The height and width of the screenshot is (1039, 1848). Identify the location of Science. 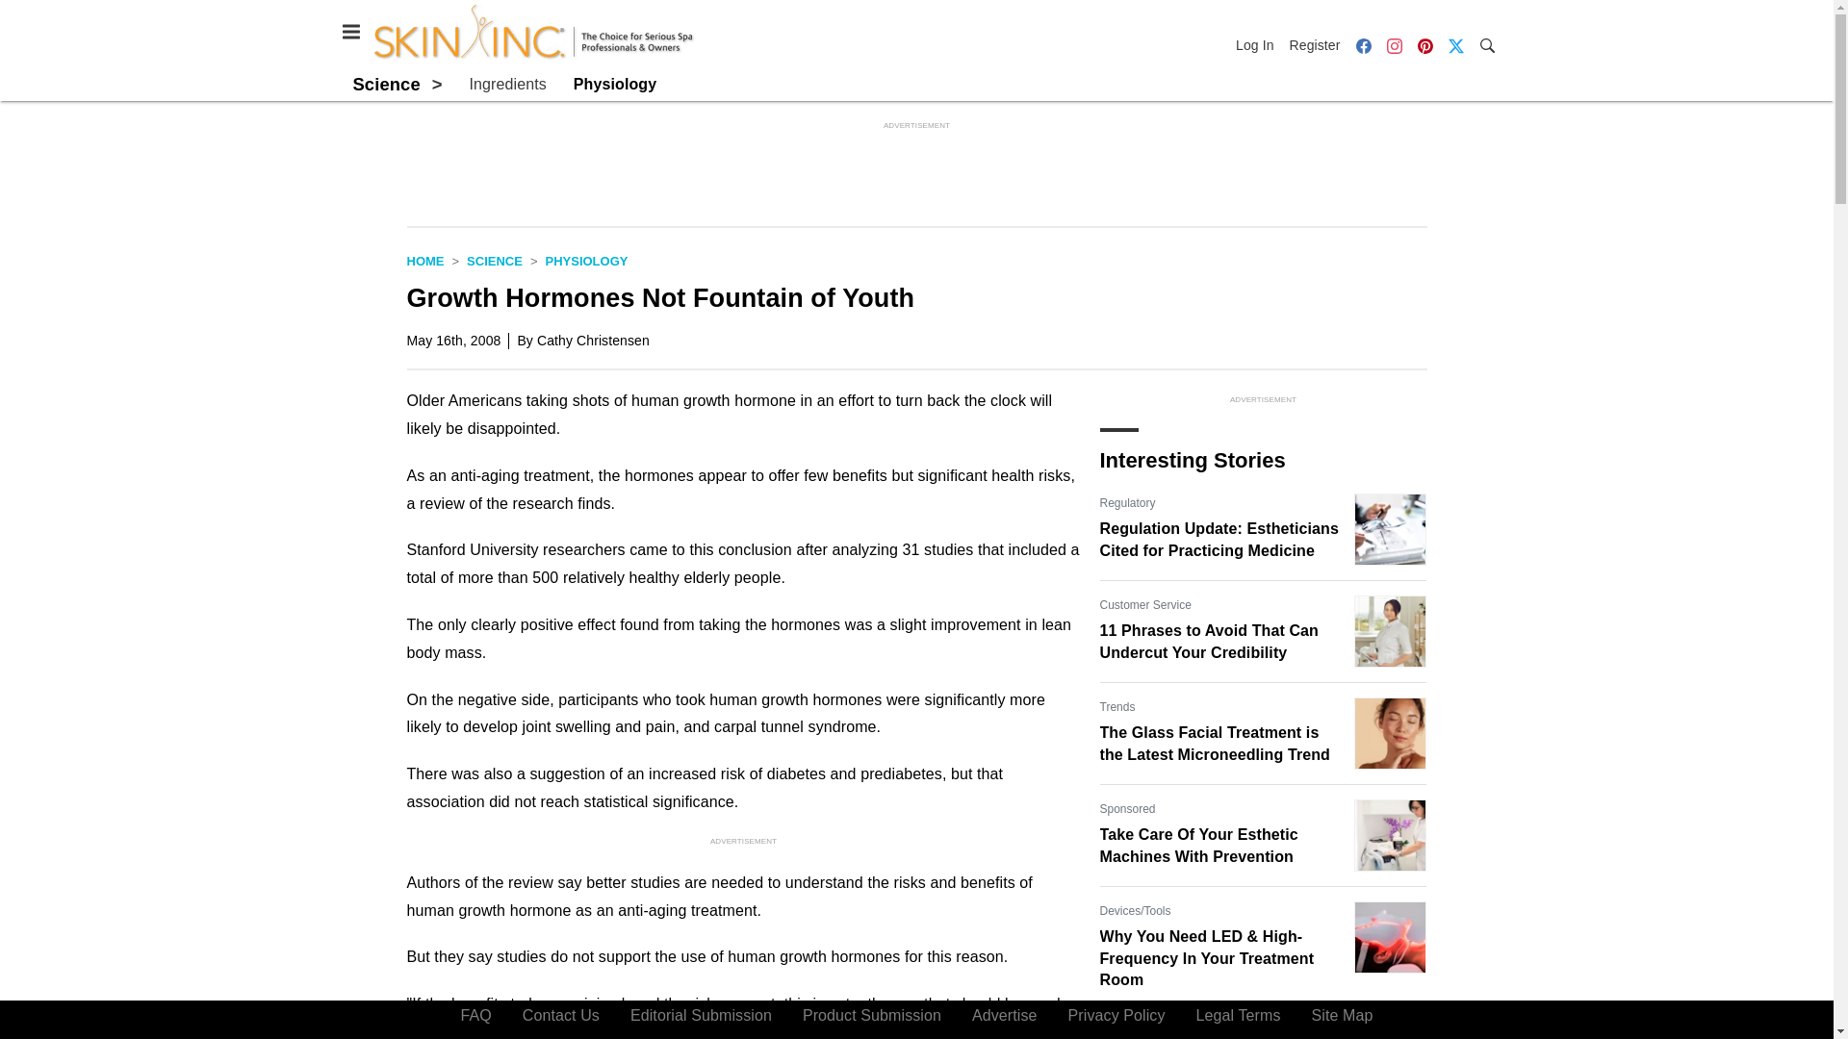
(385, 84).